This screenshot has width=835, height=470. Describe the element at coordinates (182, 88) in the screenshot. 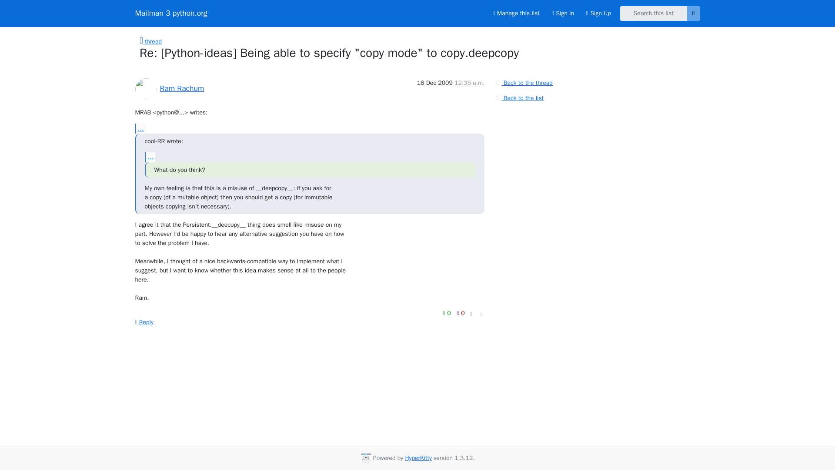

I see `Ram Rachum` at that location.